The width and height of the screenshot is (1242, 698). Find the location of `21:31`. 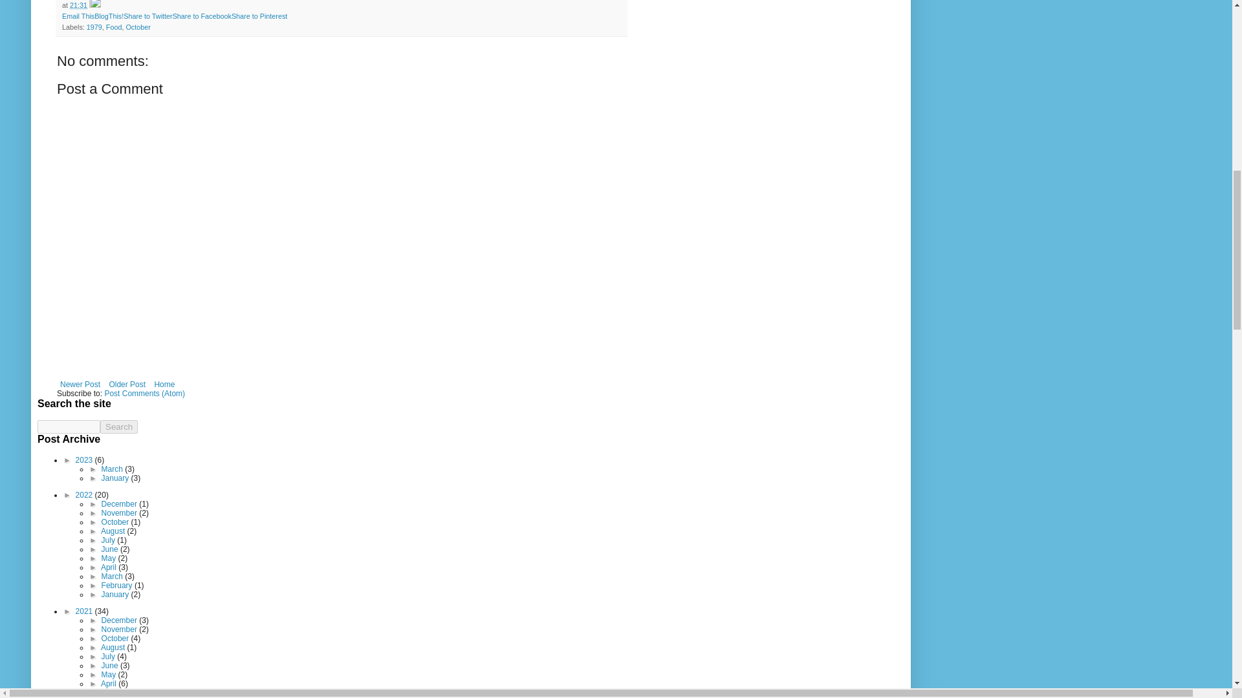

21:31 is located at coordinates (78, 5).